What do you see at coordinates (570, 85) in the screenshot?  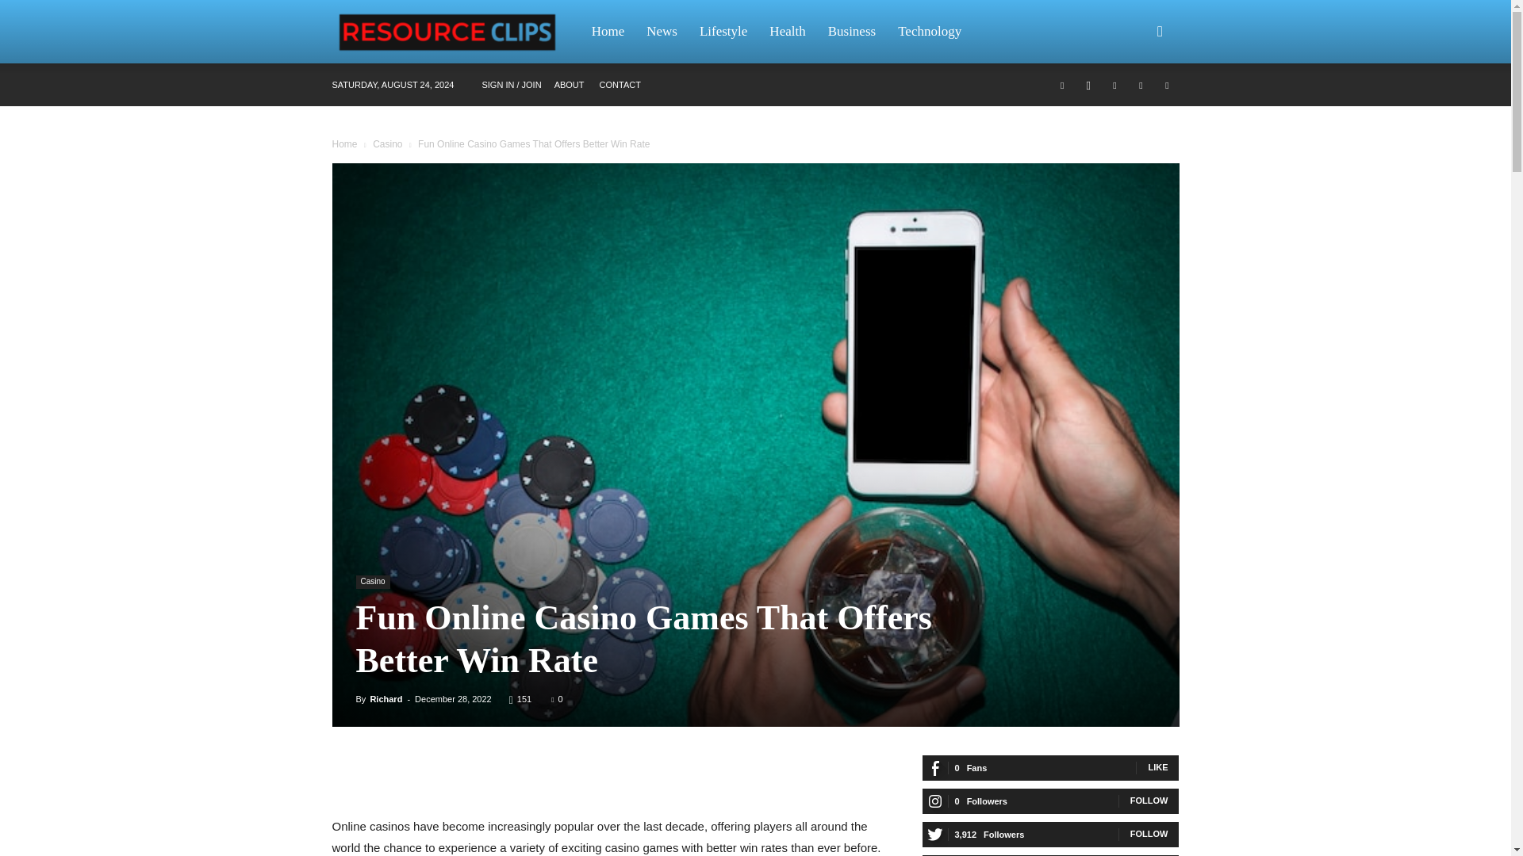 I see `ABOUT` at bounding box center [570, 85].